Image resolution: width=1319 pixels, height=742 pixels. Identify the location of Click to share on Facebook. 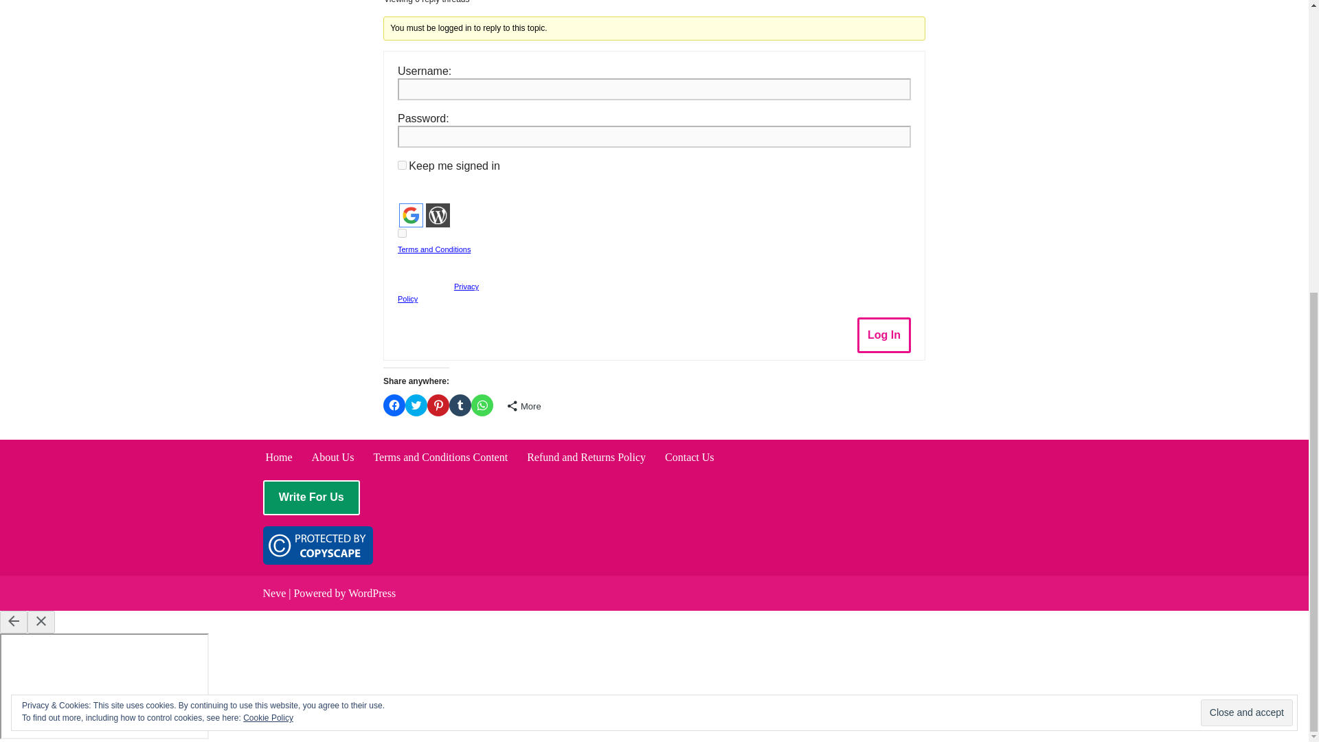
(394, 405).